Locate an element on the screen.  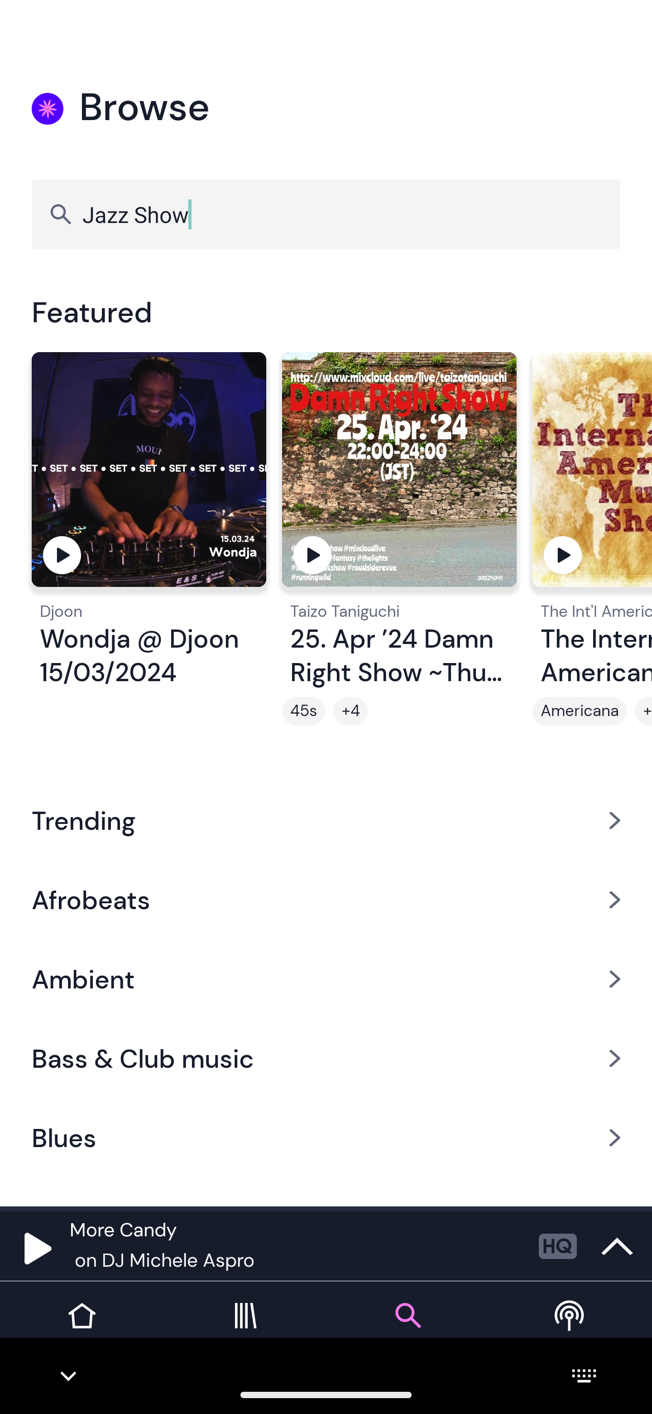
Live tab is located at coordinates (570, 1329).